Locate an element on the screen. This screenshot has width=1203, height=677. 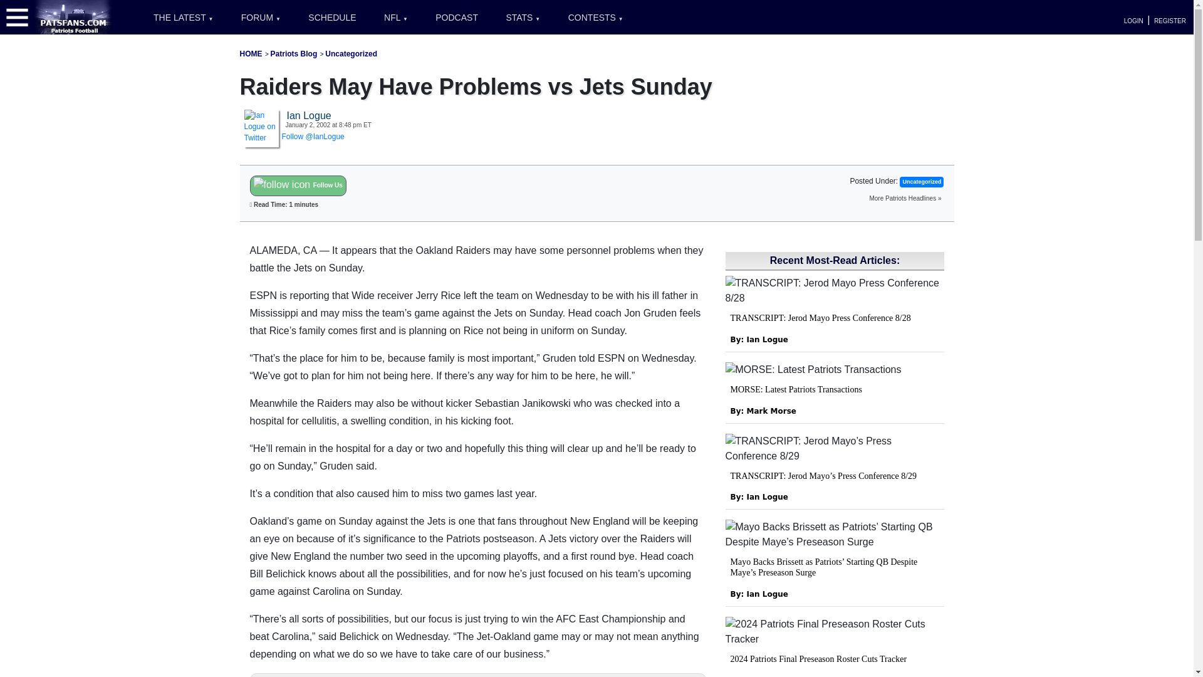
Ian Logue on PatsFans.com is located at coordinates (261, 126).